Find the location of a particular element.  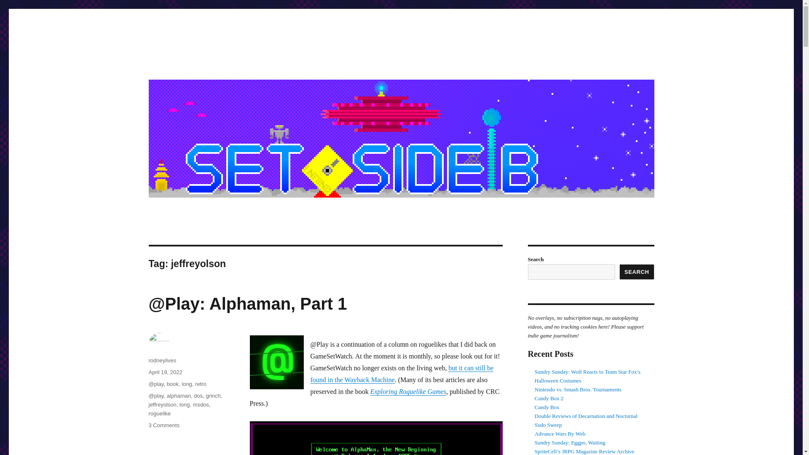

roguelike is located at coordinates (159, 414).